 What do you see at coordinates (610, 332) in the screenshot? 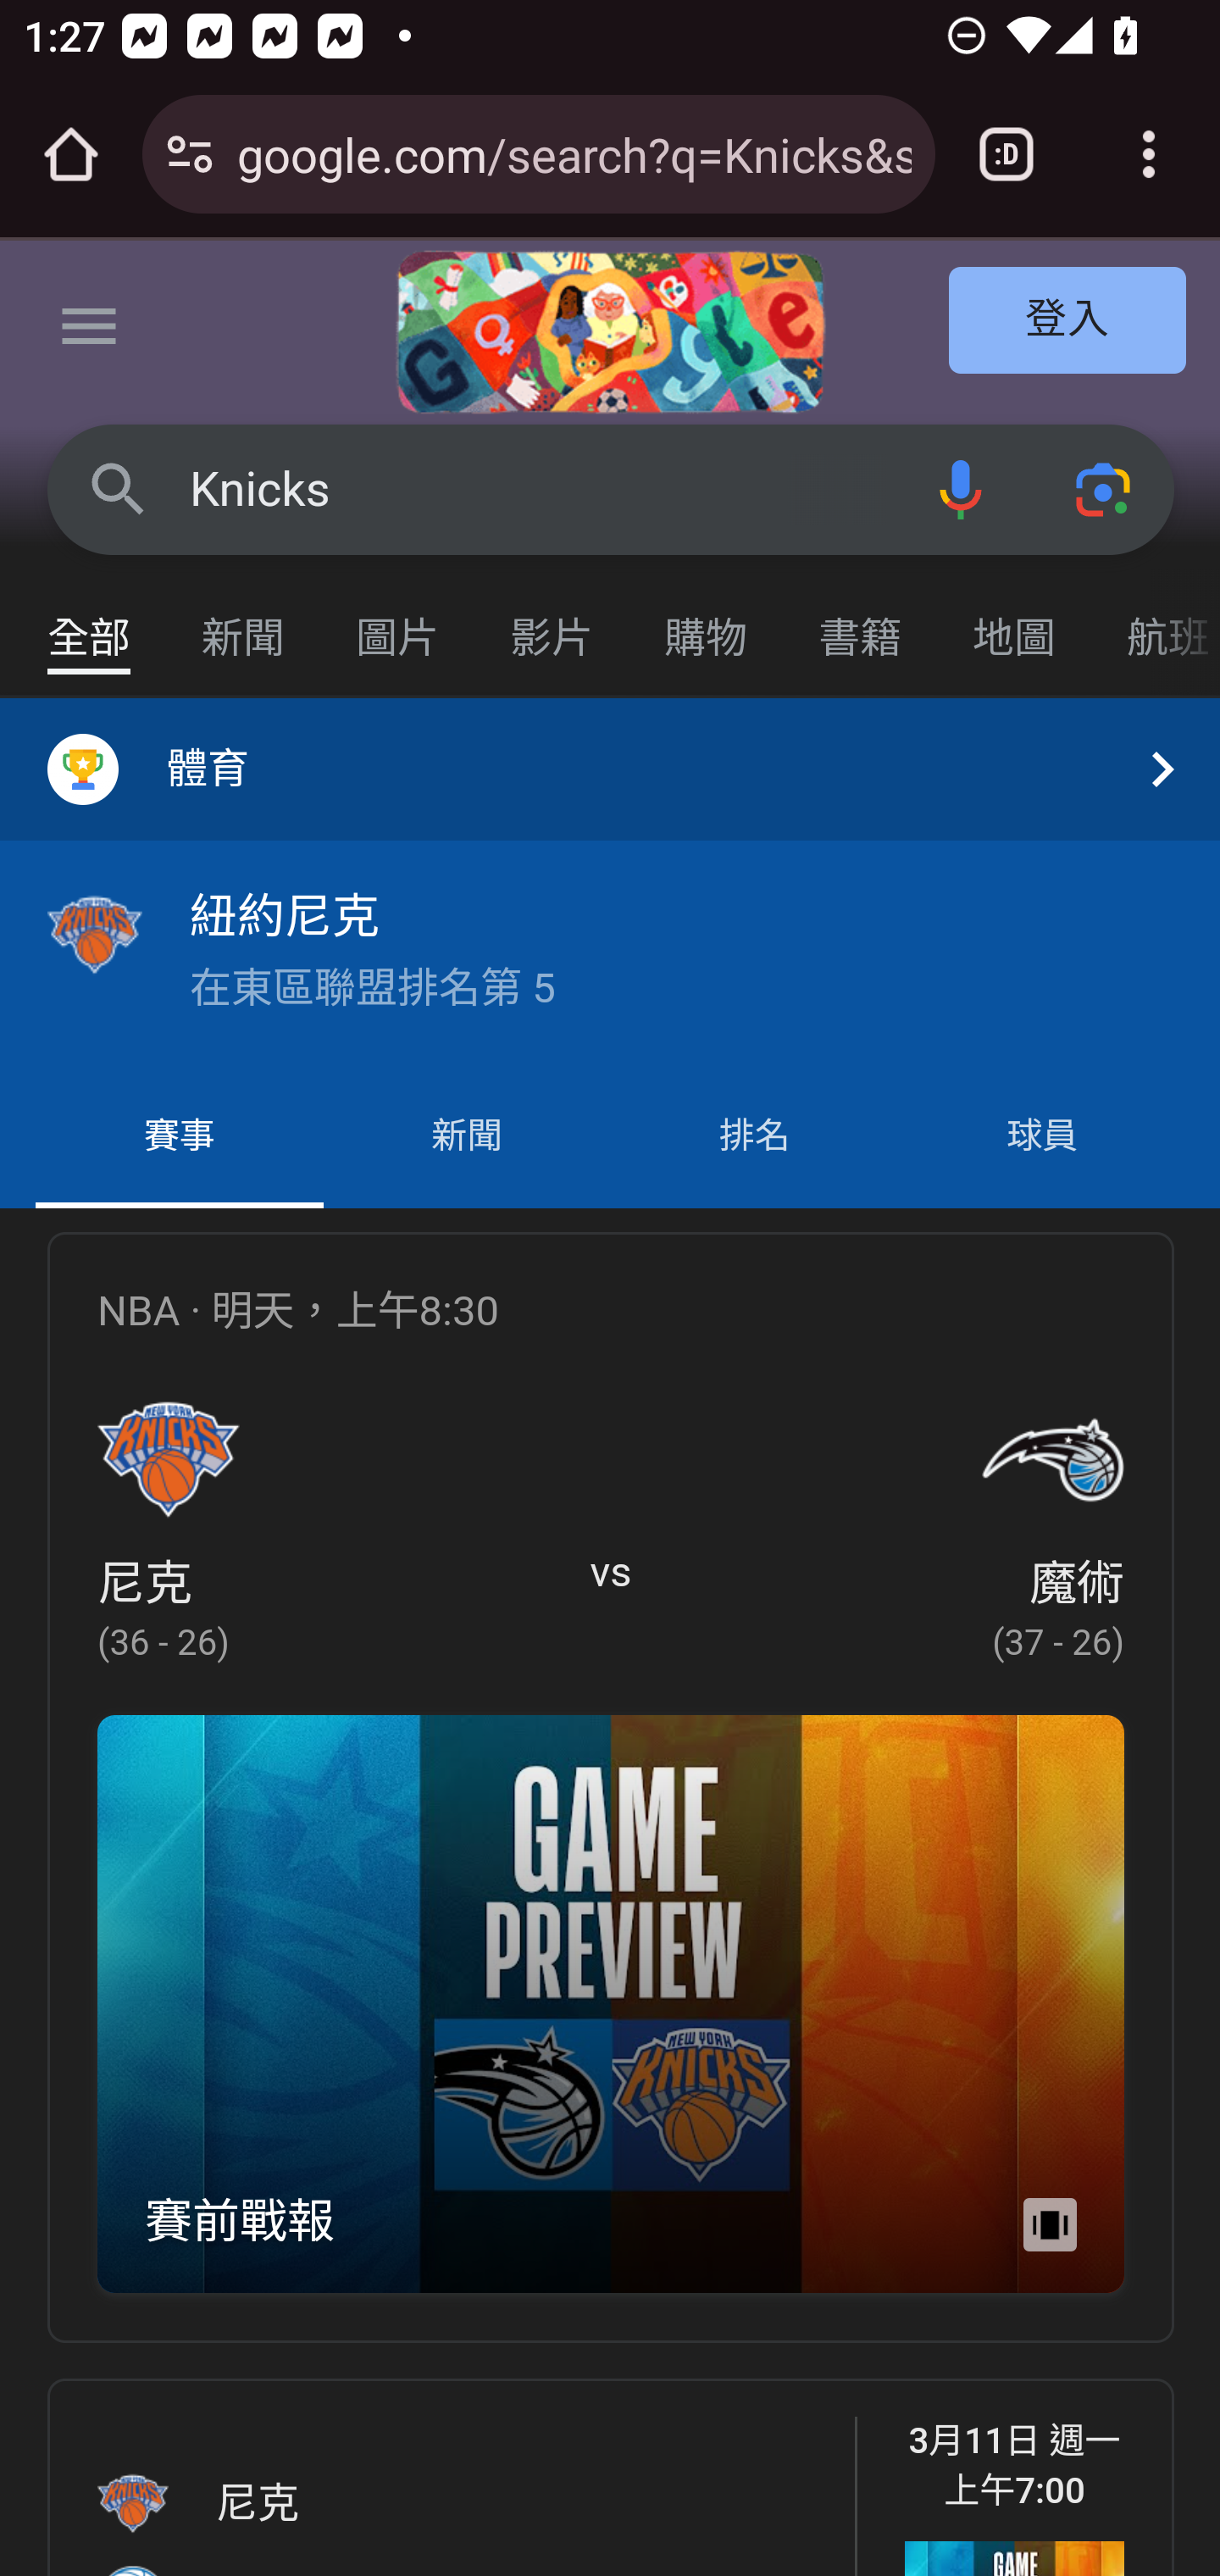
I see `2024 年國際婦女節` at bounding box center [610, 332].